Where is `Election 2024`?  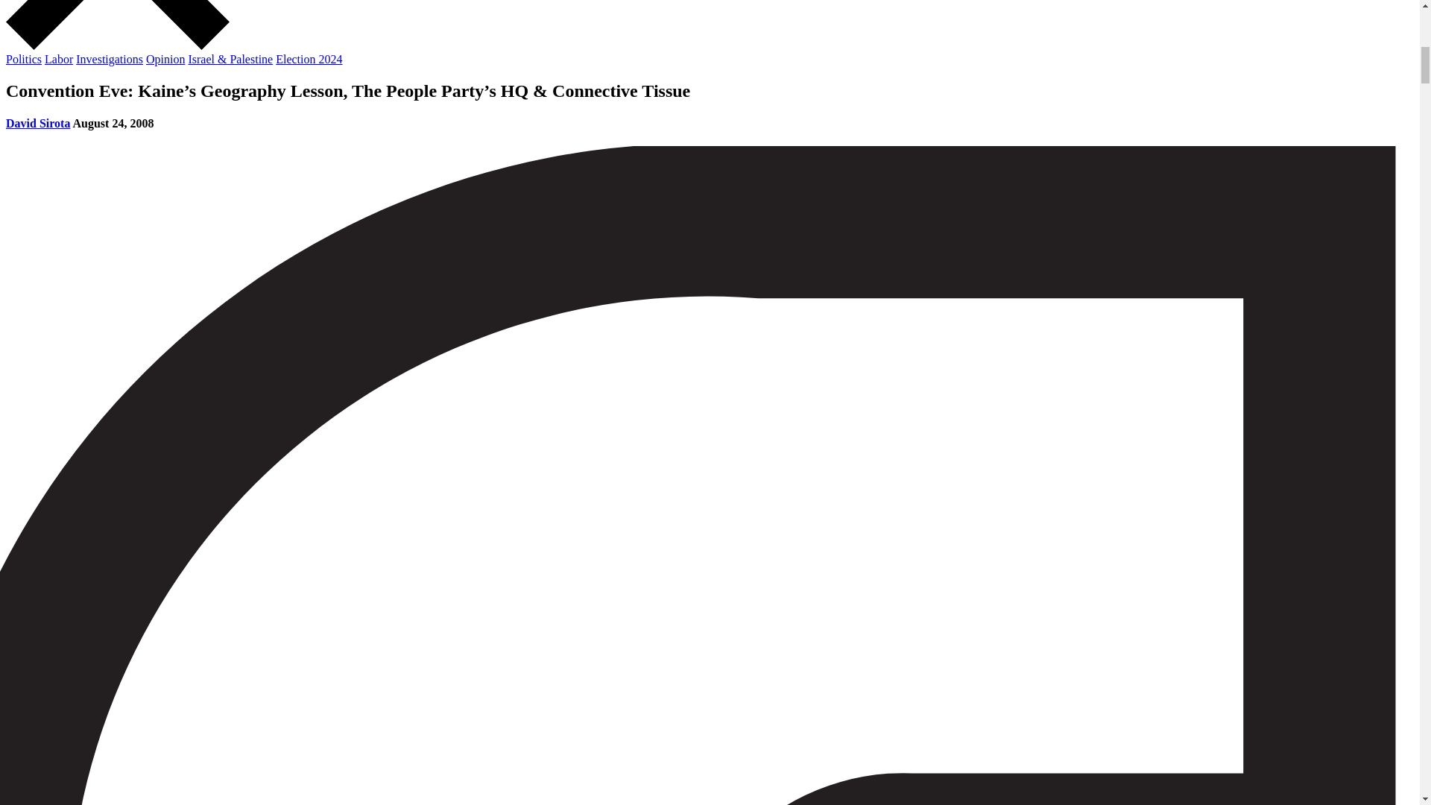 Election 2024 is located at coordinates (309, 59).